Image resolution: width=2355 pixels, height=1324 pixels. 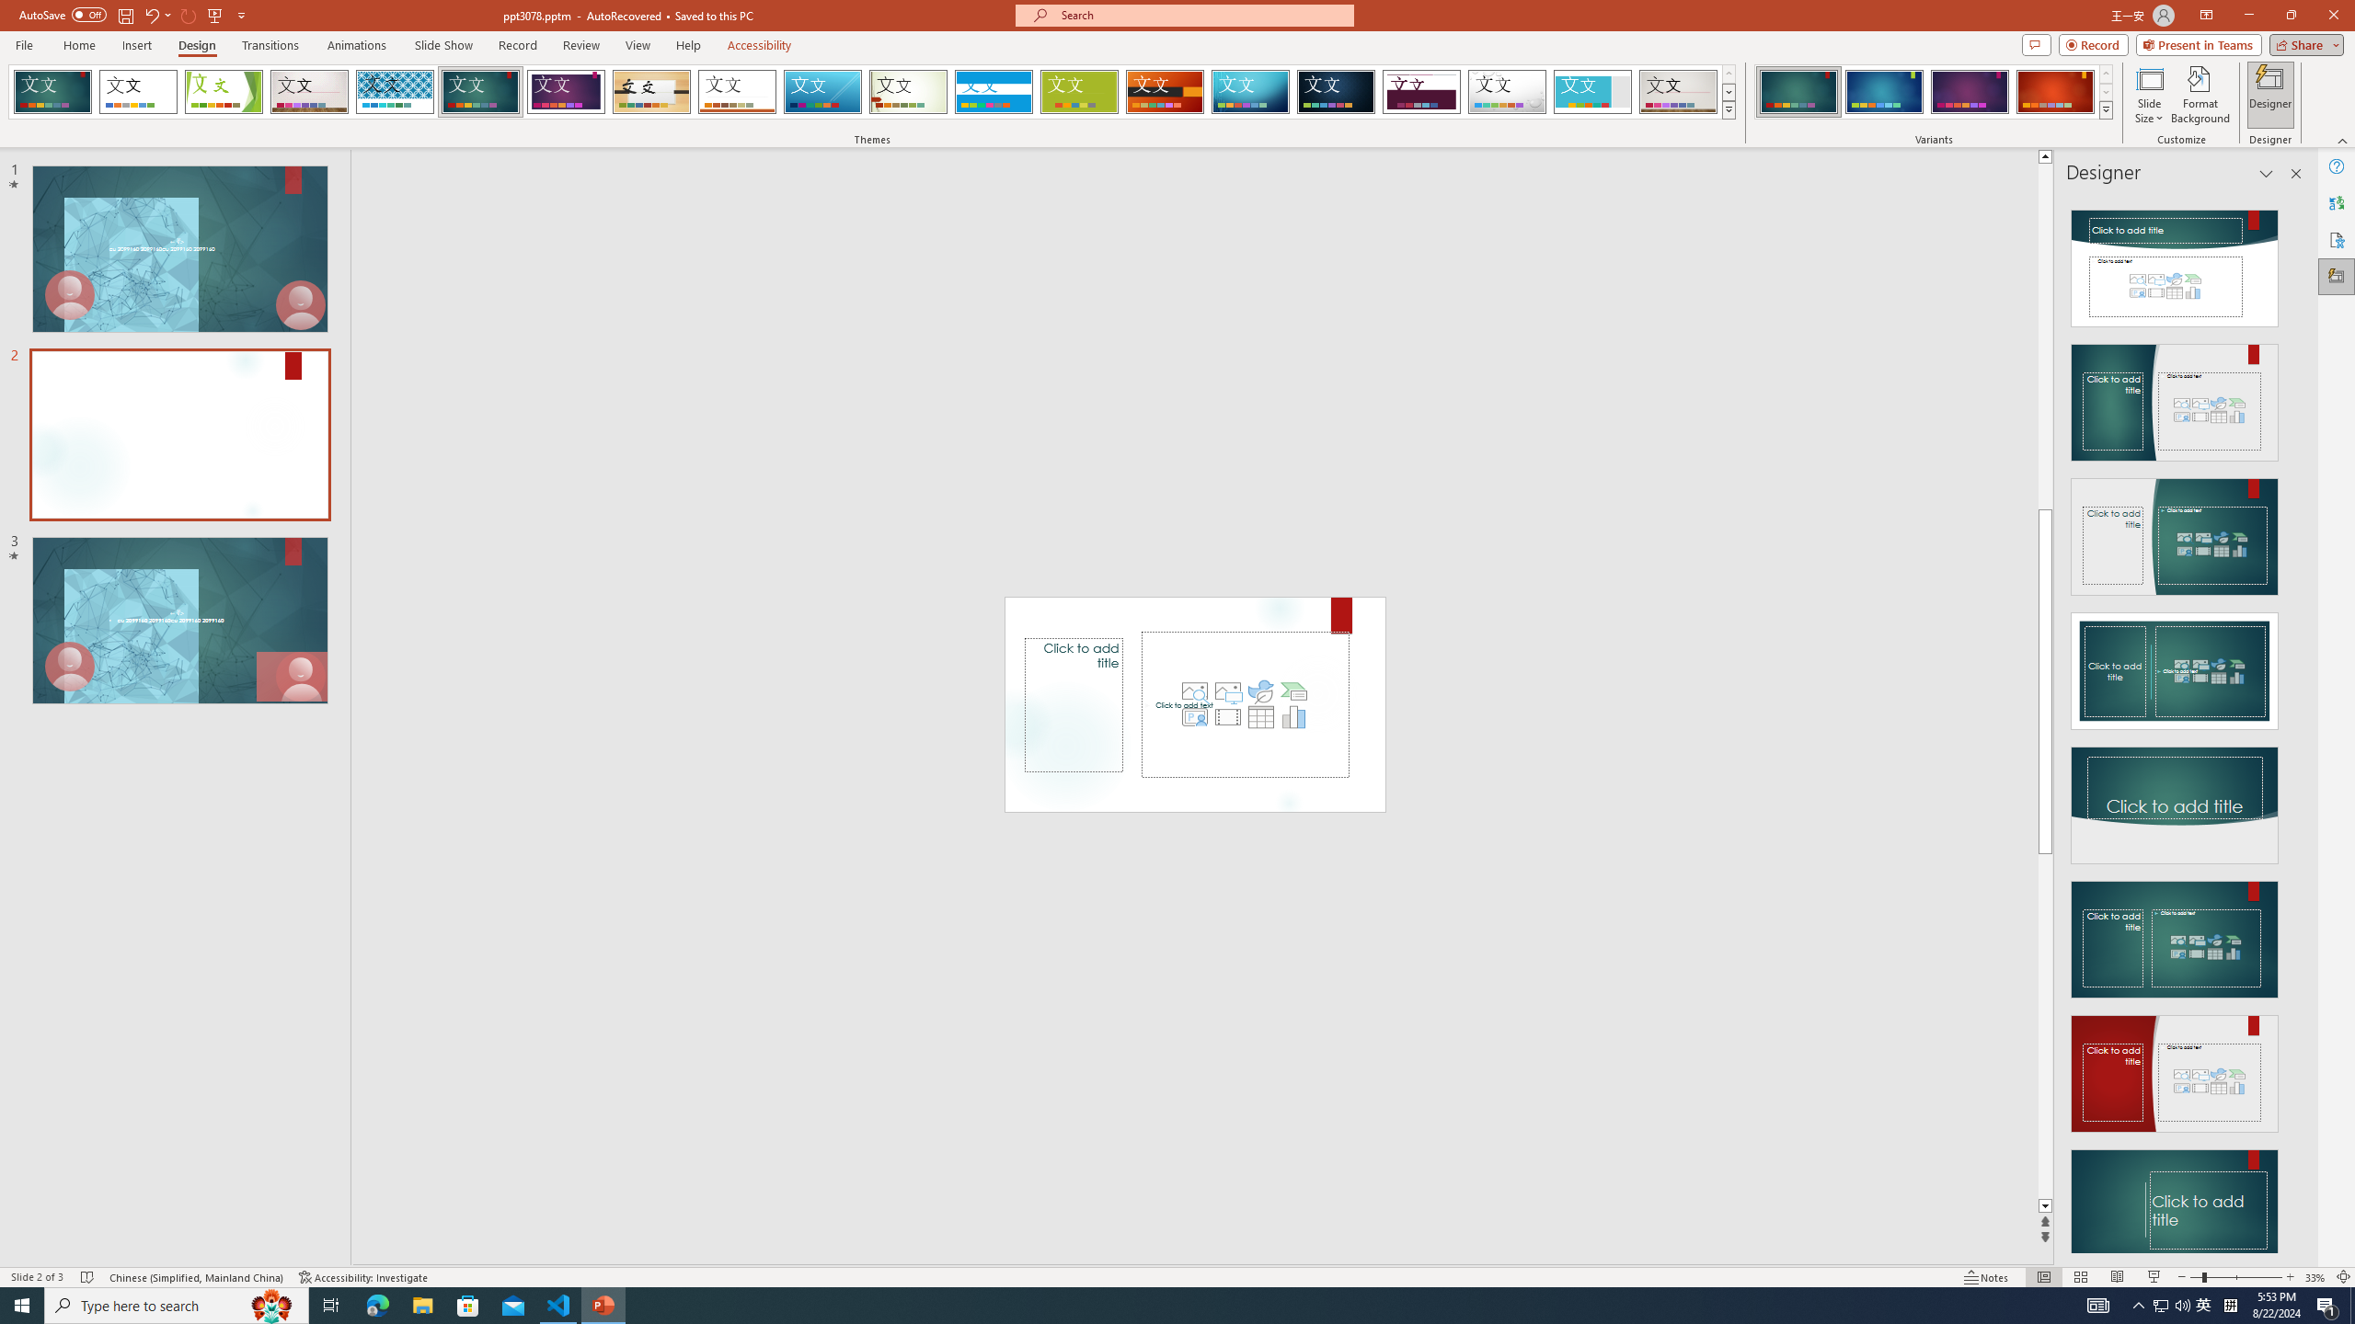 What do you see at coordinates (2105, 109) in the screenshot?
I see `Variants` at bounding box center [2105, 109].